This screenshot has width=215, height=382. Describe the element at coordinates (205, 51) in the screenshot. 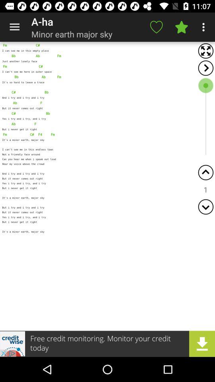

I see `view full screen` at that location.